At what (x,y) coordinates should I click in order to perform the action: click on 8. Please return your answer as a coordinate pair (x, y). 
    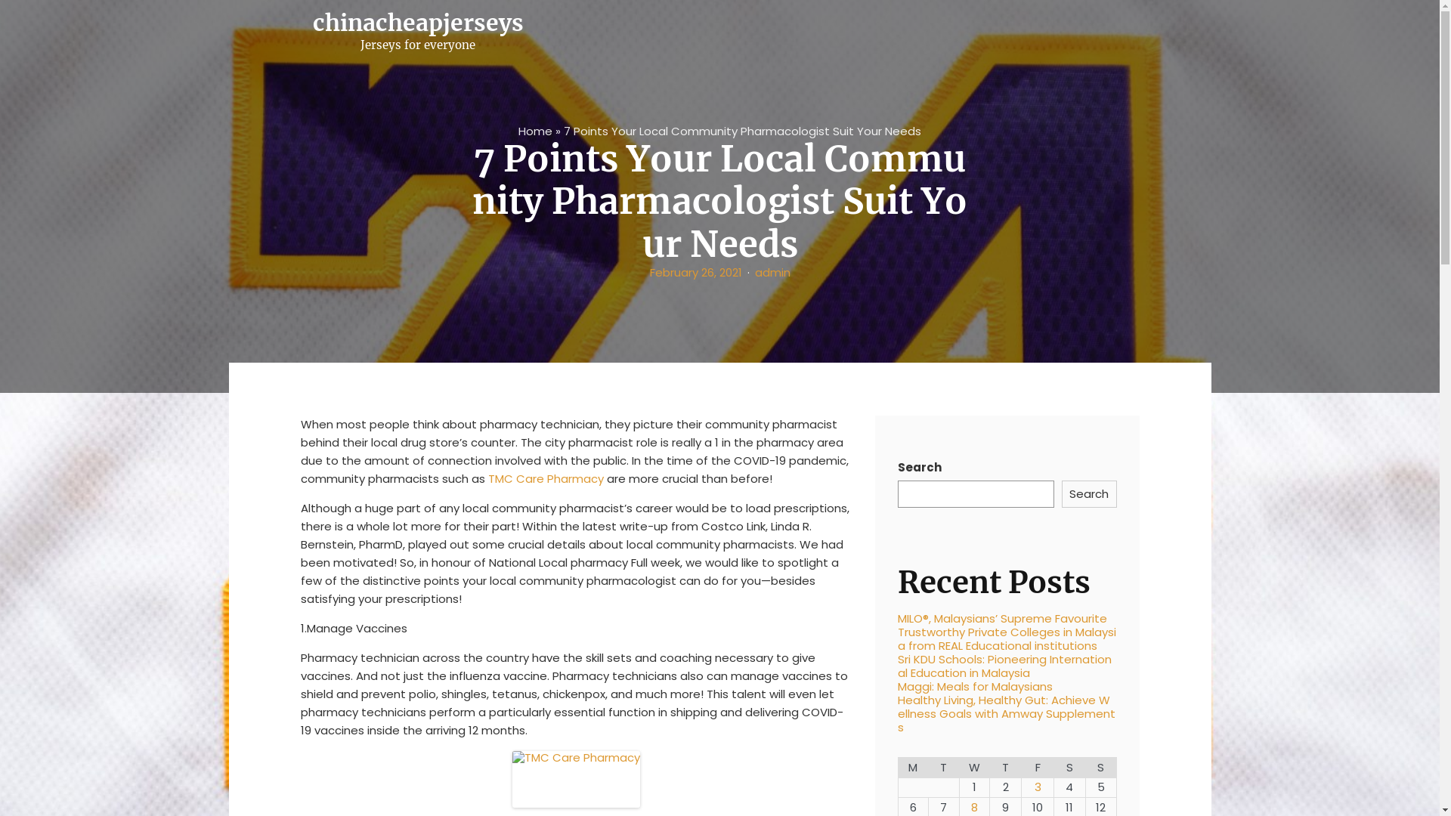
    Looking at the image, I should click on (975, 808).